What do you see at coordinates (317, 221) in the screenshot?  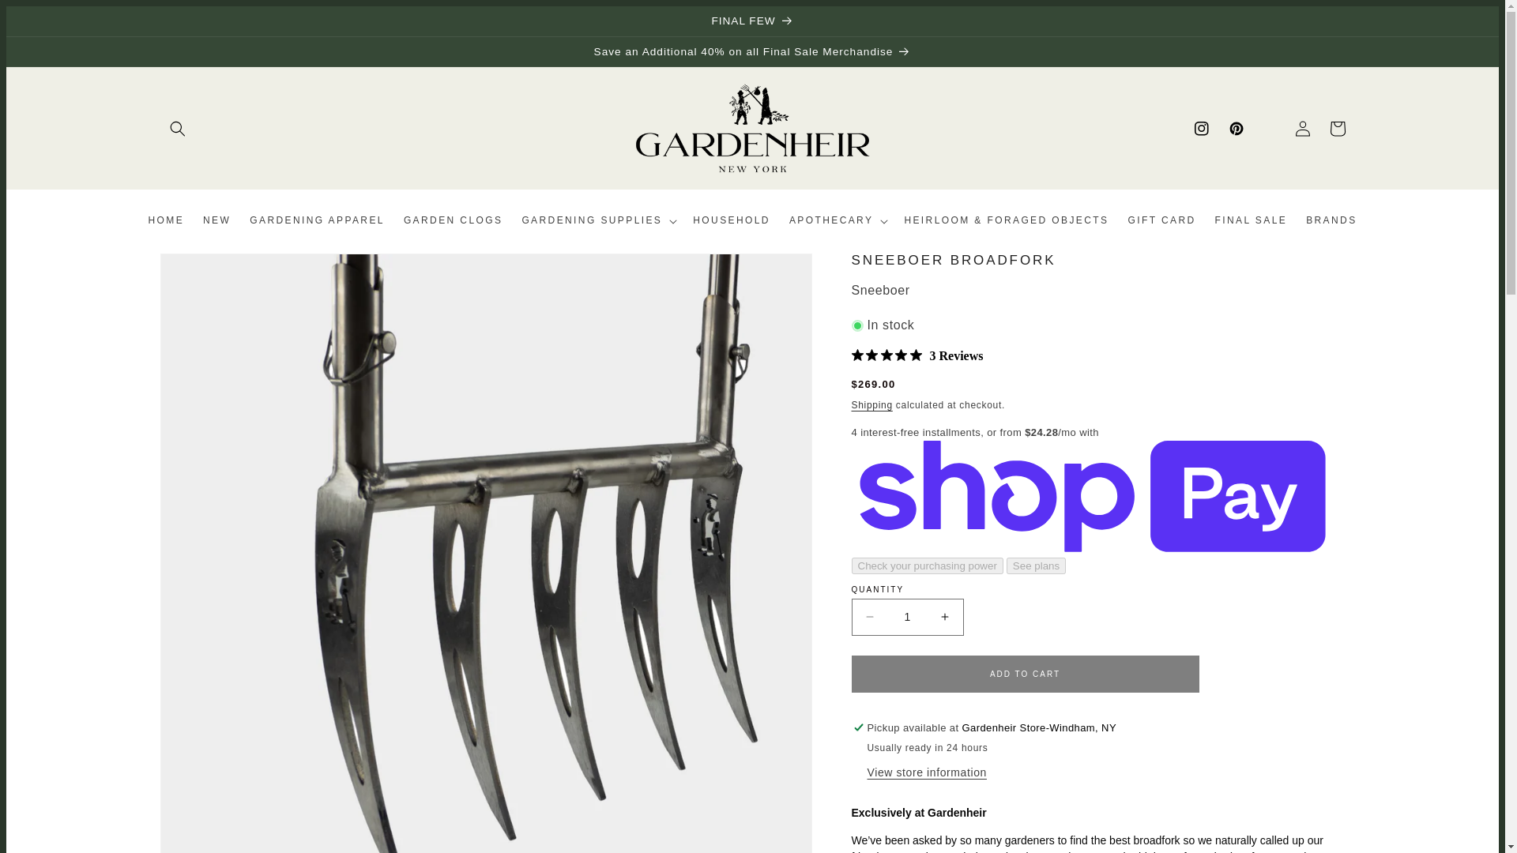 I see `GARDENING APPAREL` at bounding box center [317, 221].